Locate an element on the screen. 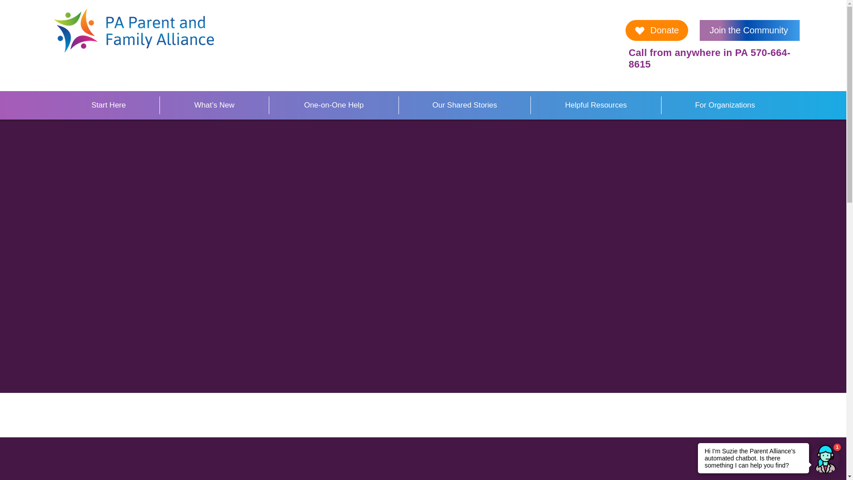 This screenshot has height=480, width=853. For Organizations is located at coordinates (725, 105).